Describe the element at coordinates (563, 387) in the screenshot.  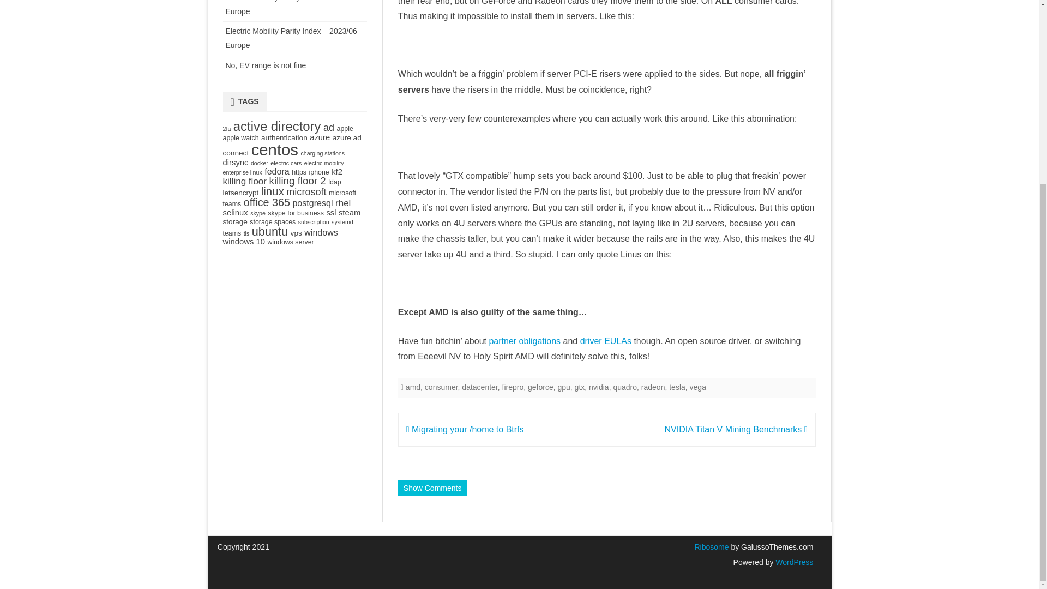
I see `gpu` at that location.